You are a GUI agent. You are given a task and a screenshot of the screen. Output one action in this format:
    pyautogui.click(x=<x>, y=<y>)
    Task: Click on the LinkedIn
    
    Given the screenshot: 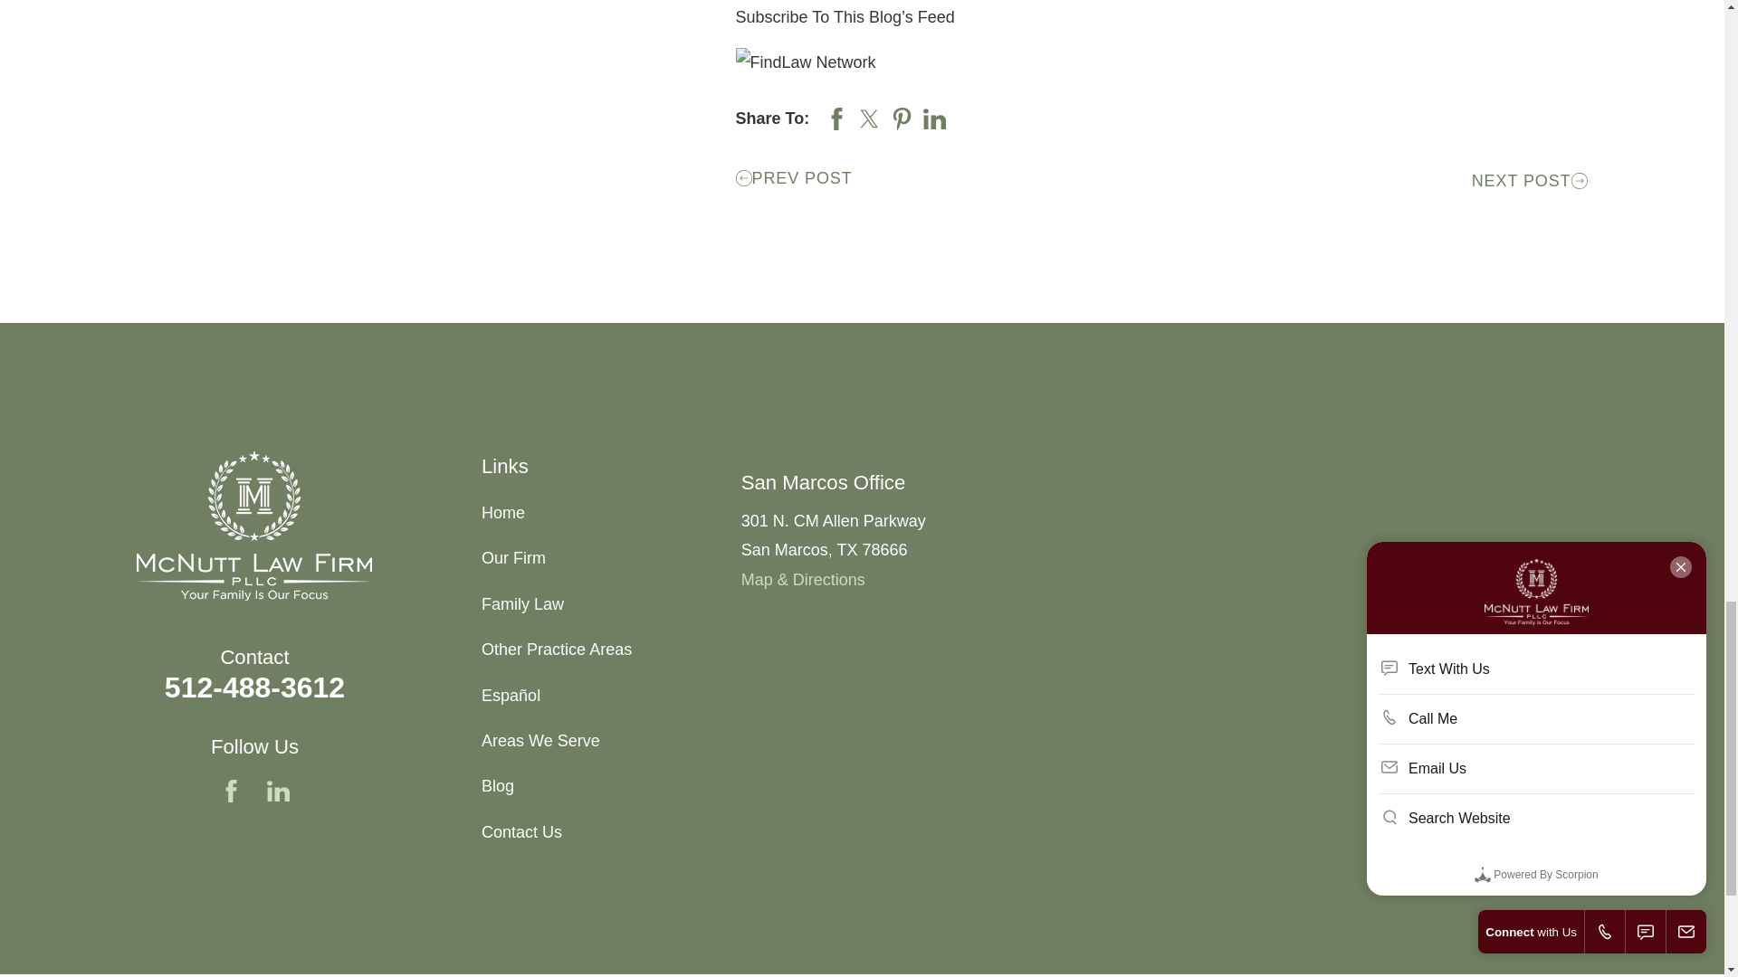 What is the action you would take?
    pyautogui.click(x=279, y=791)
    